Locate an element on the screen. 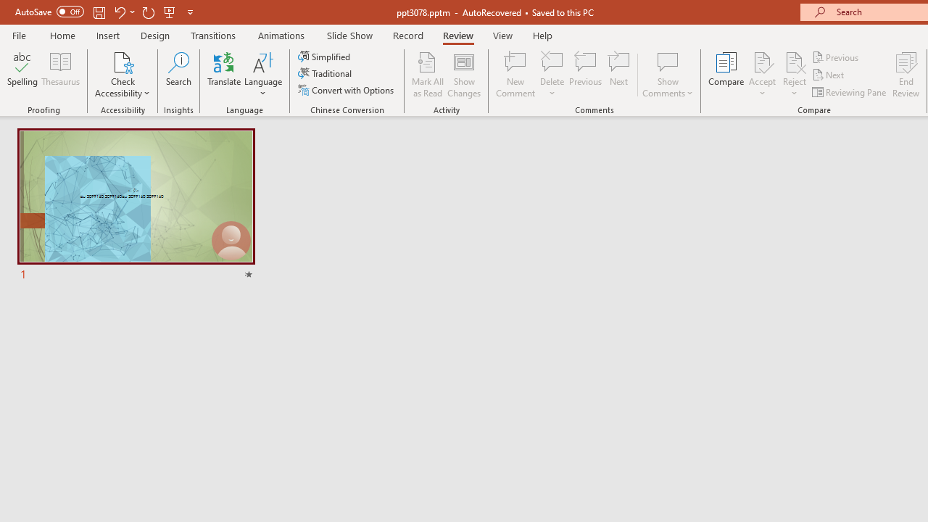 The image size is (928, 522). Language is located at coordinates (263, 74).